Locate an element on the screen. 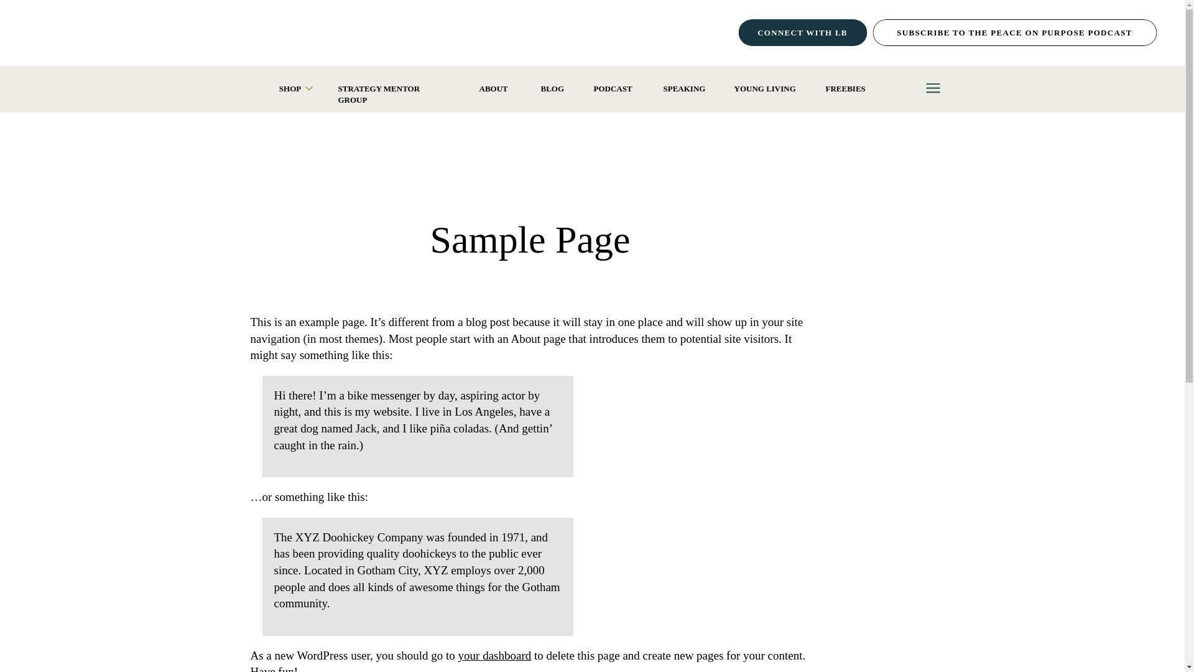  ABOUT is located at coordinates (494, 88).